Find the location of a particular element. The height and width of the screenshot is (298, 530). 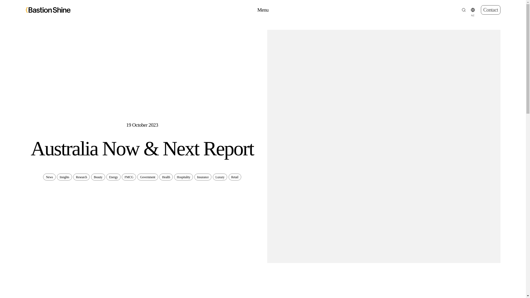

Insurance is located at coordinates (203, 177).